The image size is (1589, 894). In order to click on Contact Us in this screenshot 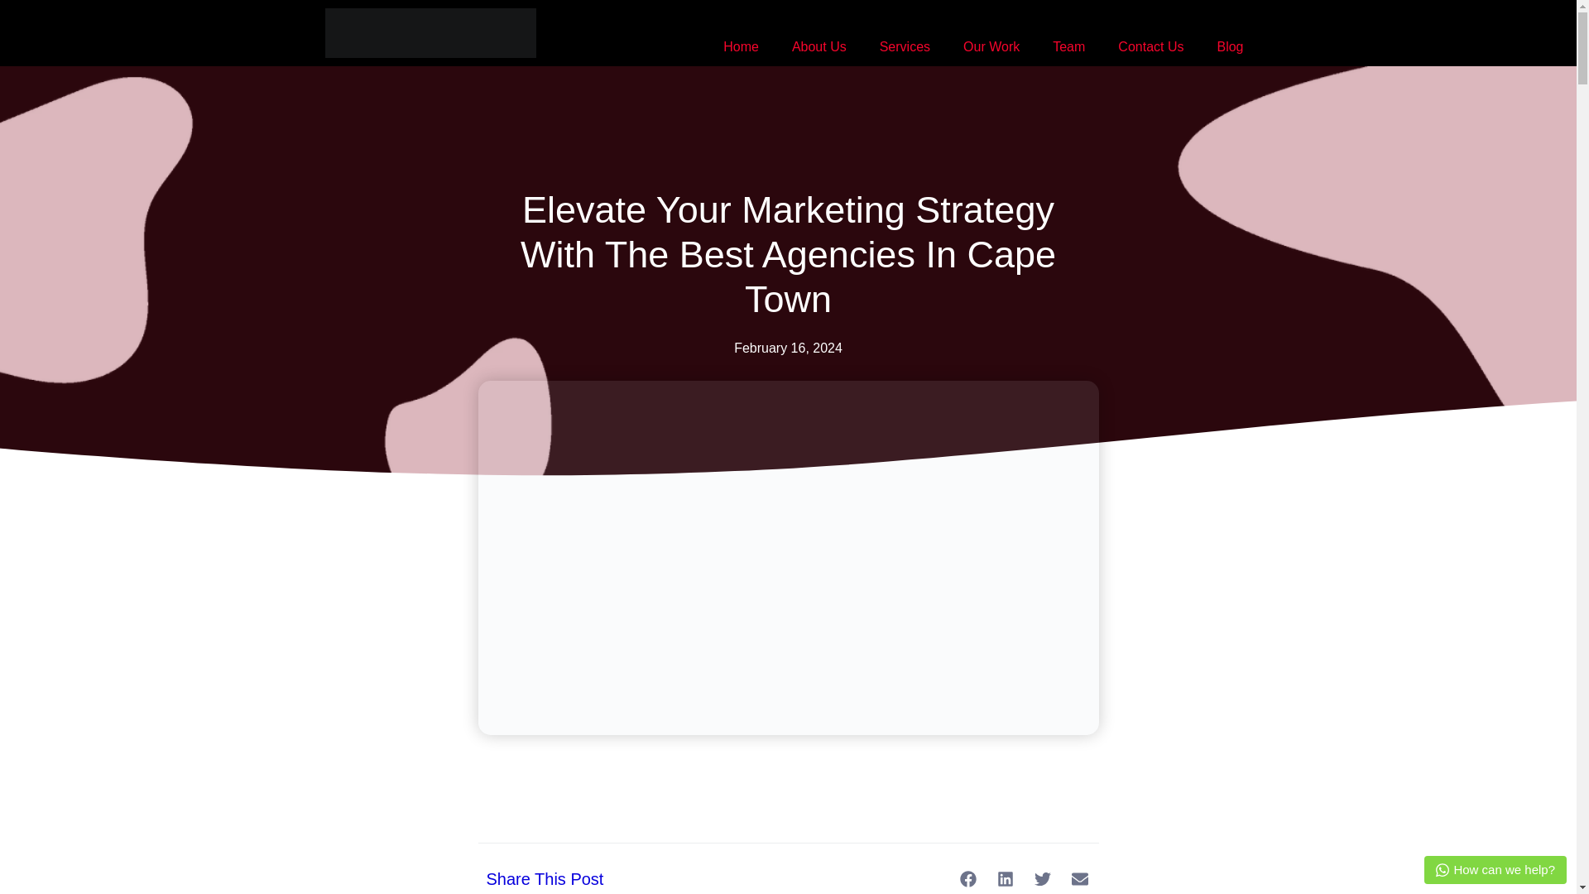, I will do `click(1150, 46)`.